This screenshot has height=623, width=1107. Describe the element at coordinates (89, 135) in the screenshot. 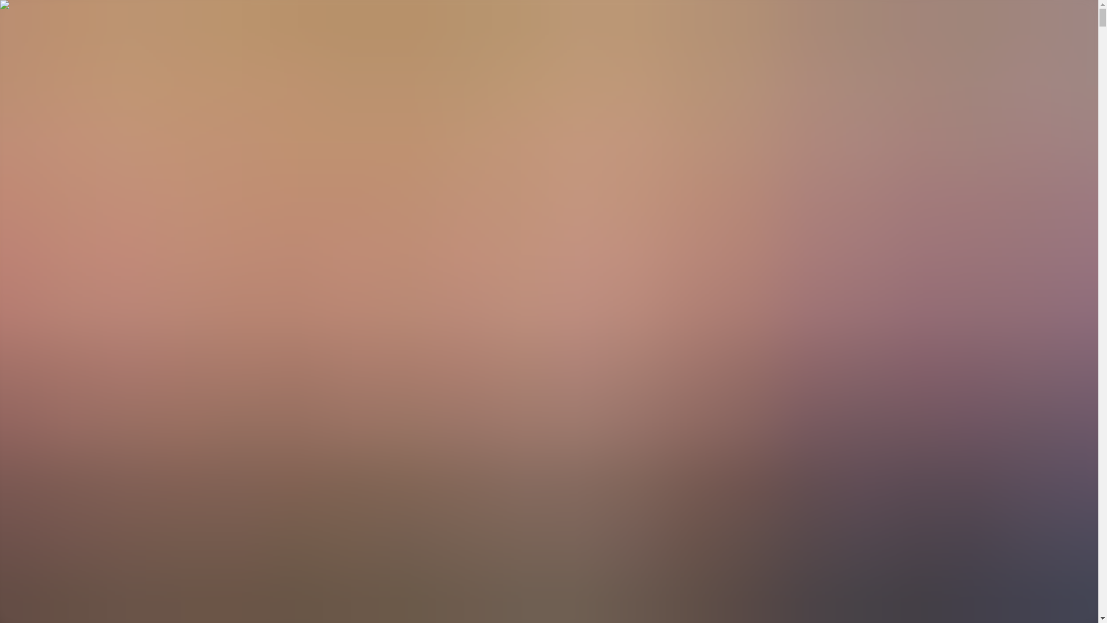

I see `Configure PLAYER ONE events` at that location.